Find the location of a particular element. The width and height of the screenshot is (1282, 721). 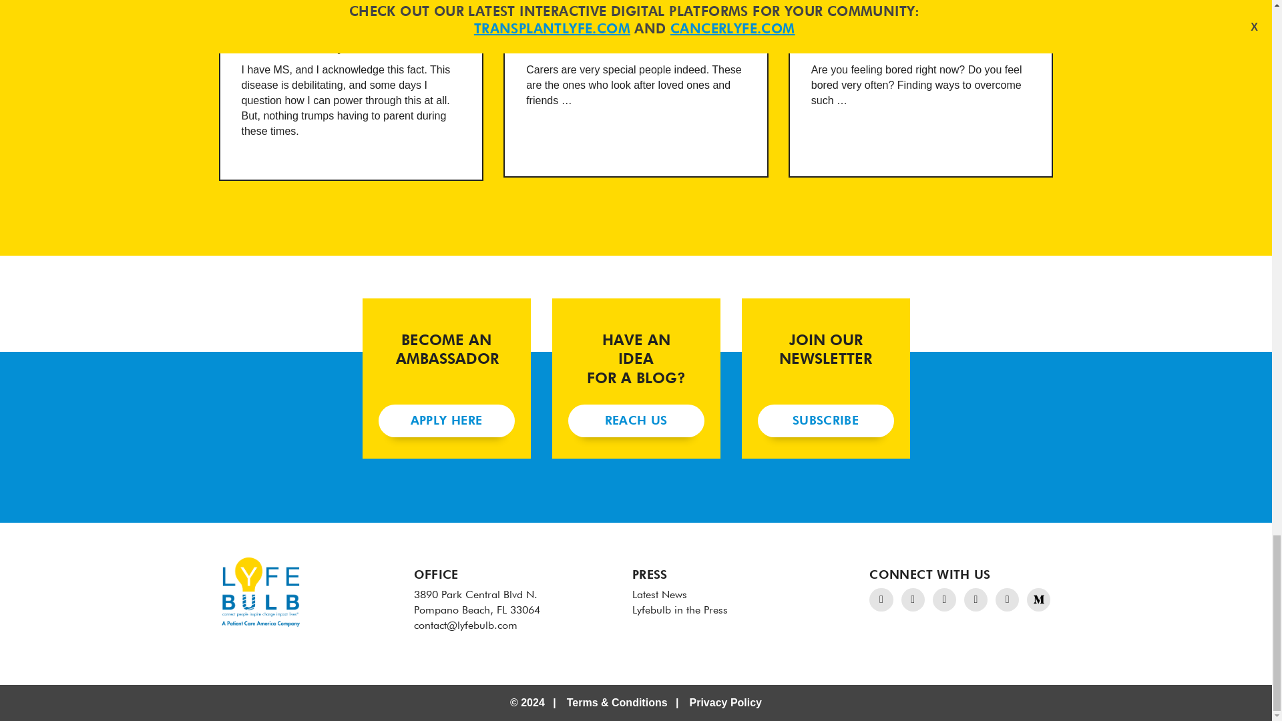

What Support Do Carers Need? is located at coordinates (636, 88).